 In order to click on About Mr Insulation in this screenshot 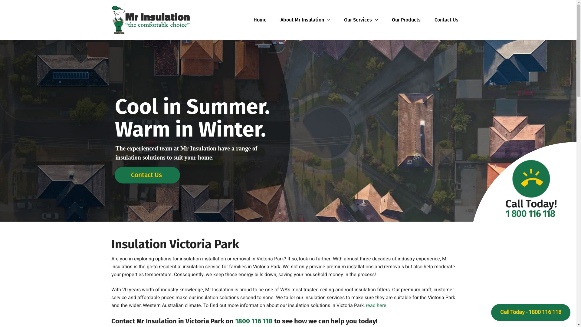, I will do `click(305, 20)`.